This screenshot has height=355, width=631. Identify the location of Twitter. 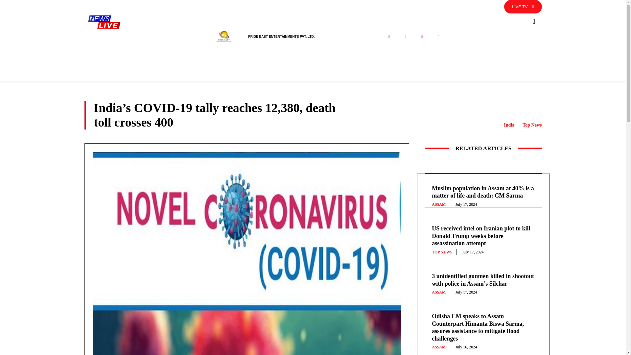
(405, 37).